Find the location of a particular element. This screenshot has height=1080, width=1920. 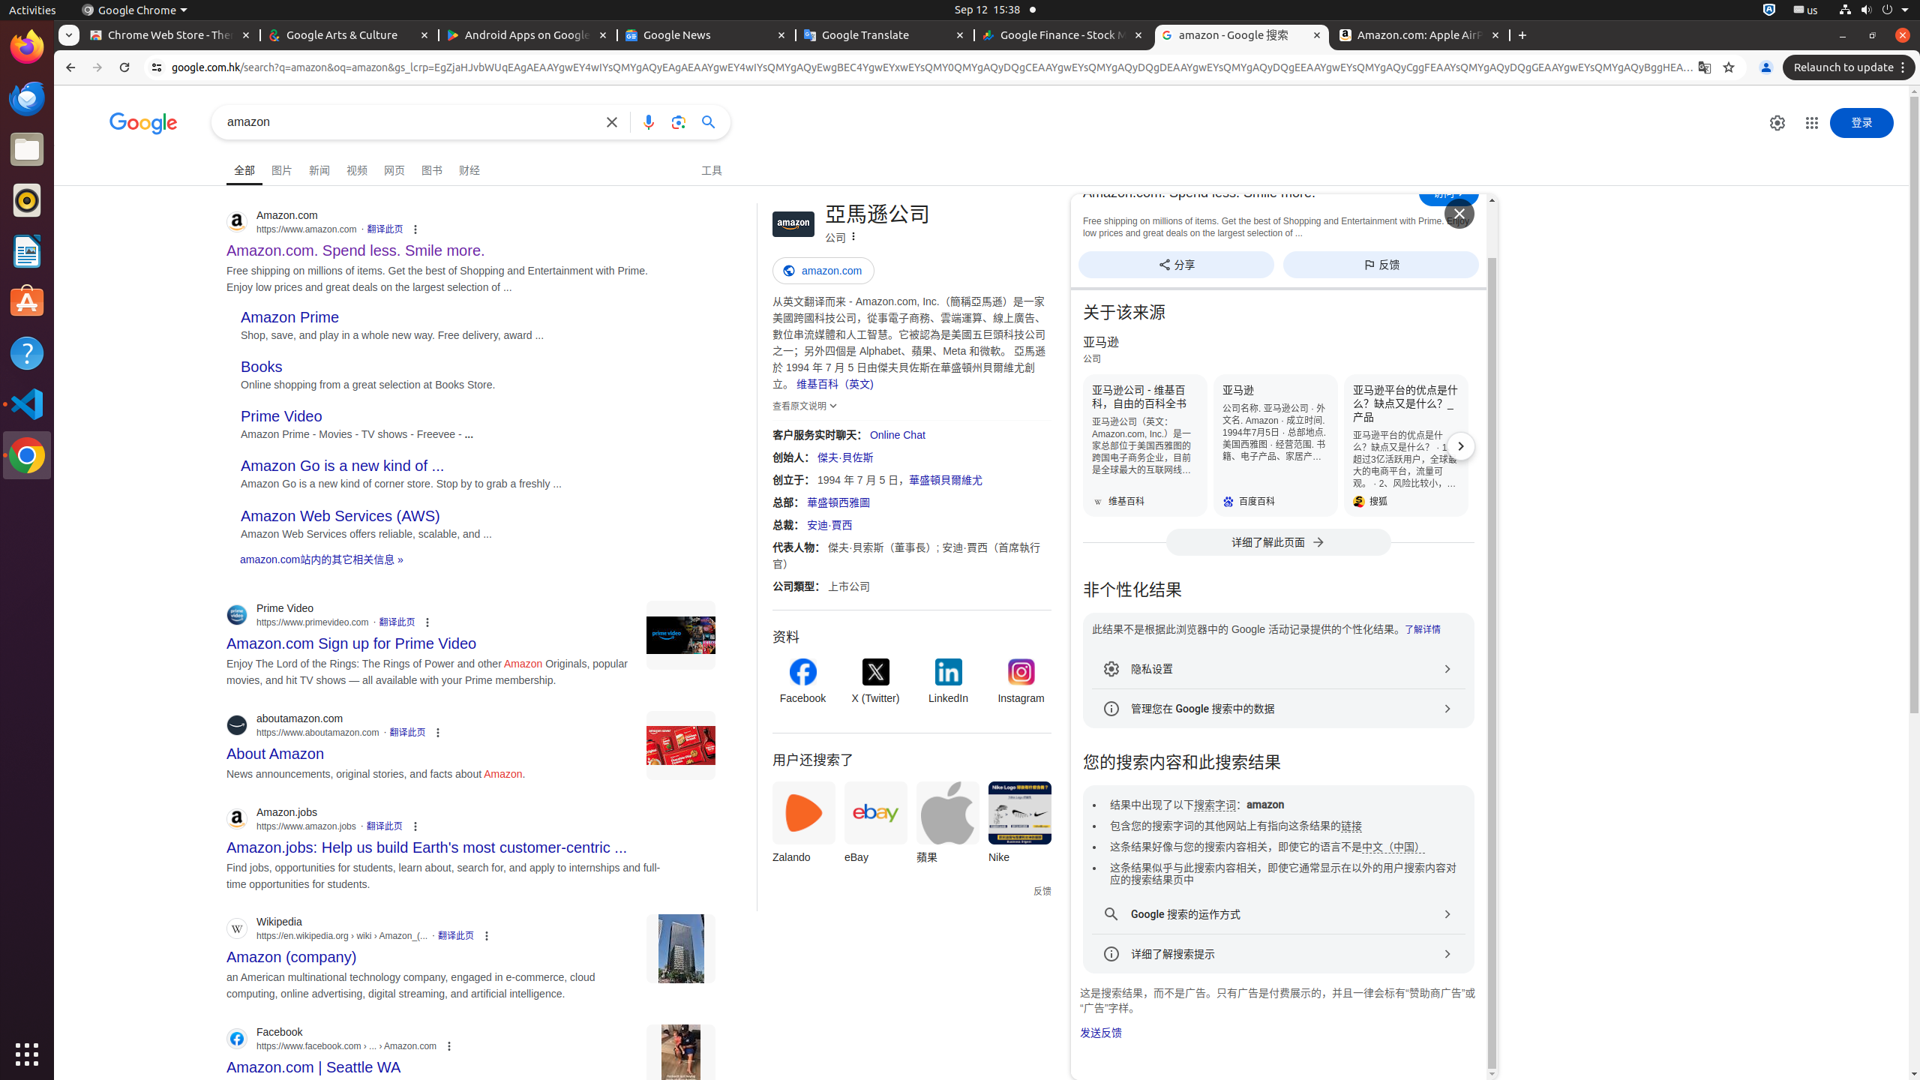

Online Chat is located at coordinates (897, 435).